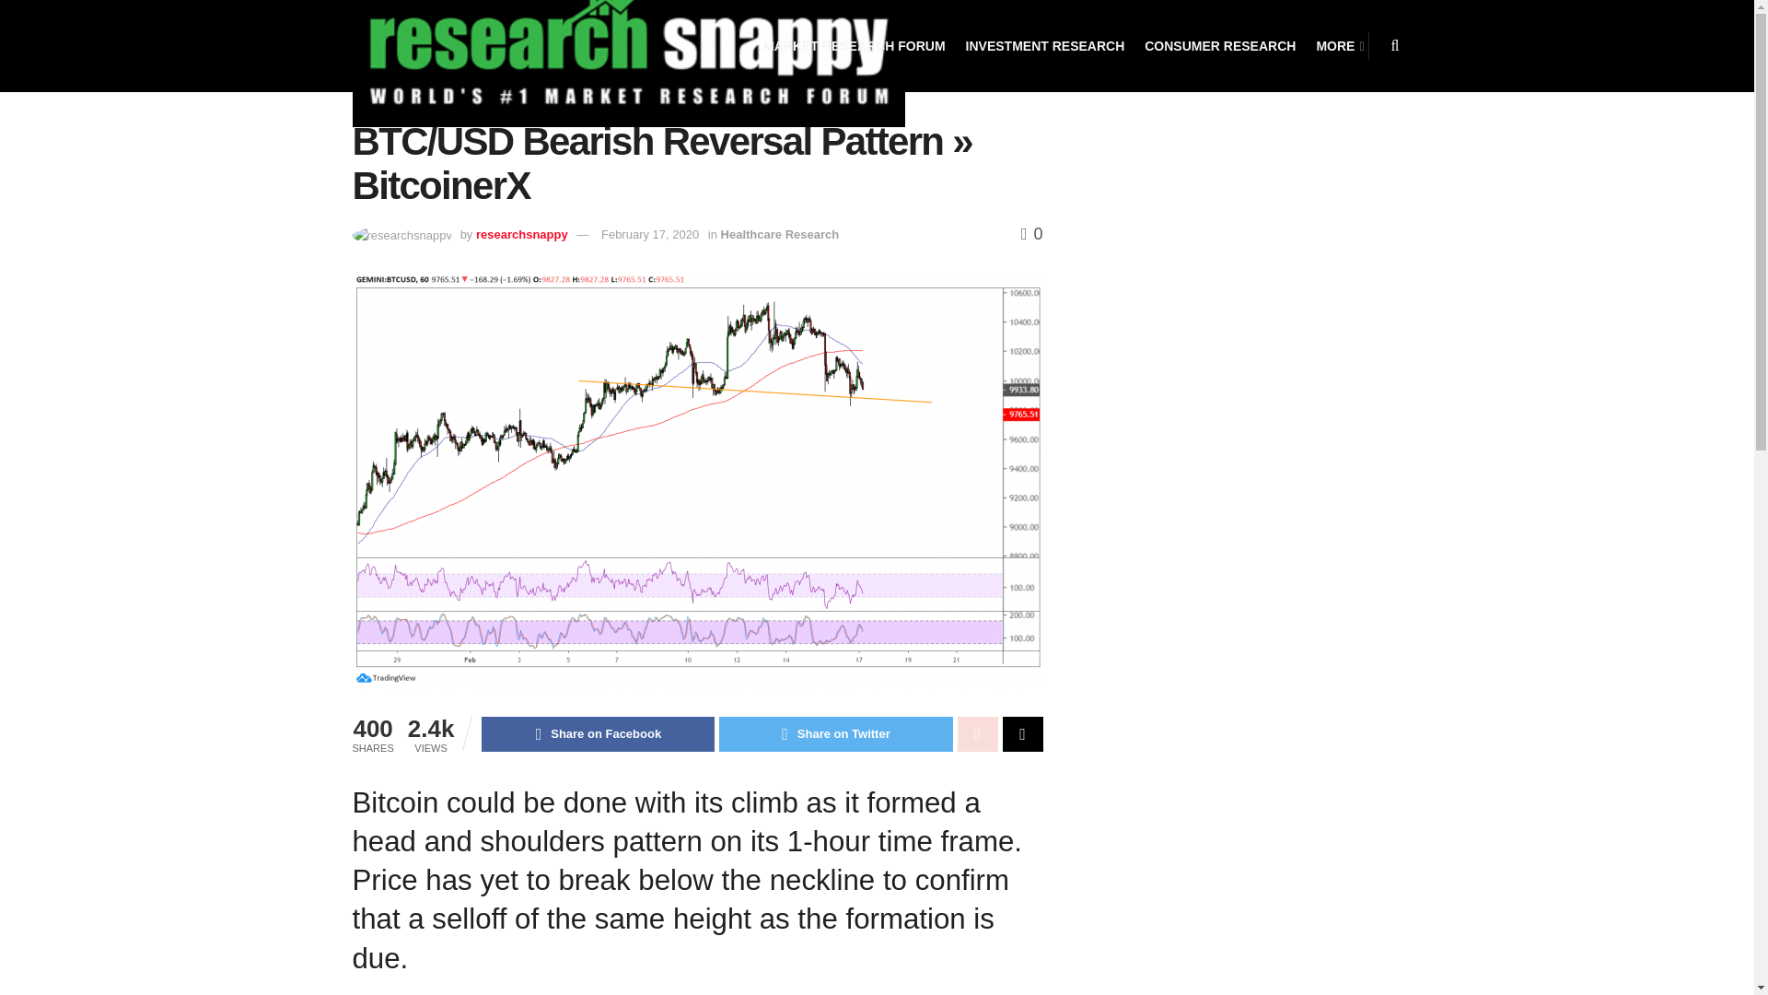 This screenshot has height=995, width=1768. Describe the element at coordinates (836, 733) in the screenshot. I see `Share on Twitter` at that location.